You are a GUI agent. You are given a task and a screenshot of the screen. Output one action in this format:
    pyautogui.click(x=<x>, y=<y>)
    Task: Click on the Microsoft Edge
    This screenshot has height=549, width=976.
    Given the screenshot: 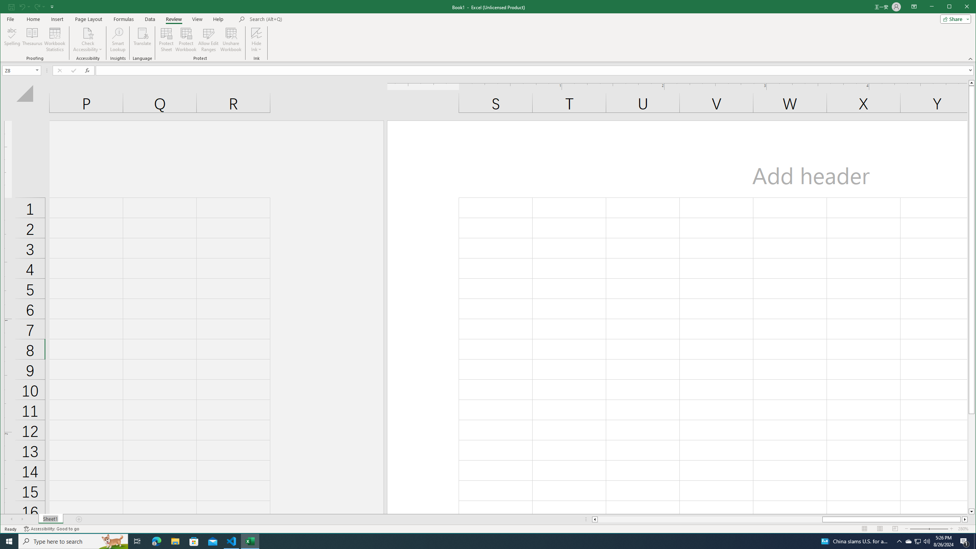 What is the action you would take?
    pyautogui.click(x=156, y=541)
    